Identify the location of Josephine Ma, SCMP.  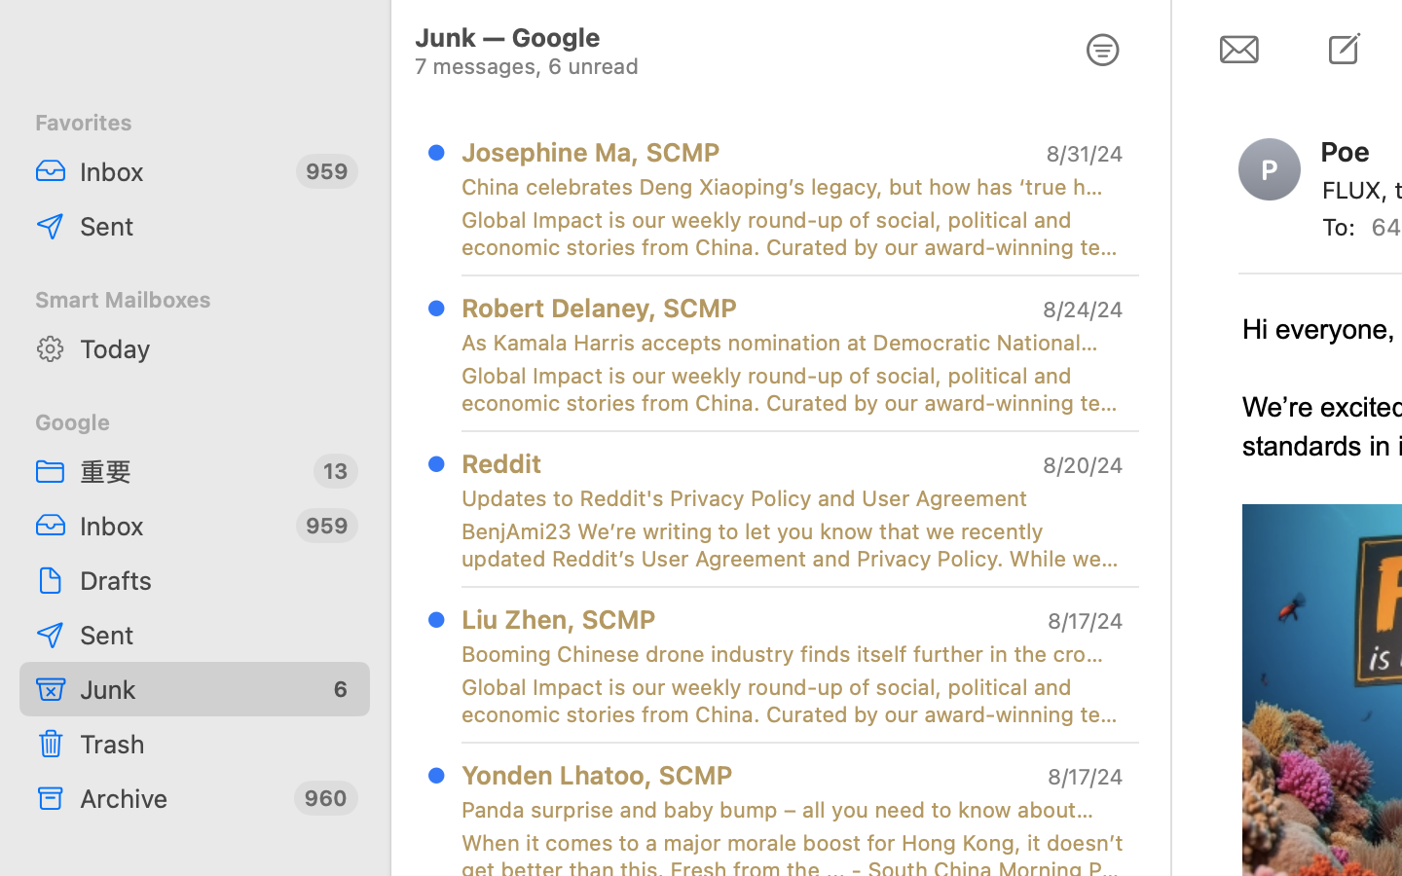
(591, 152).